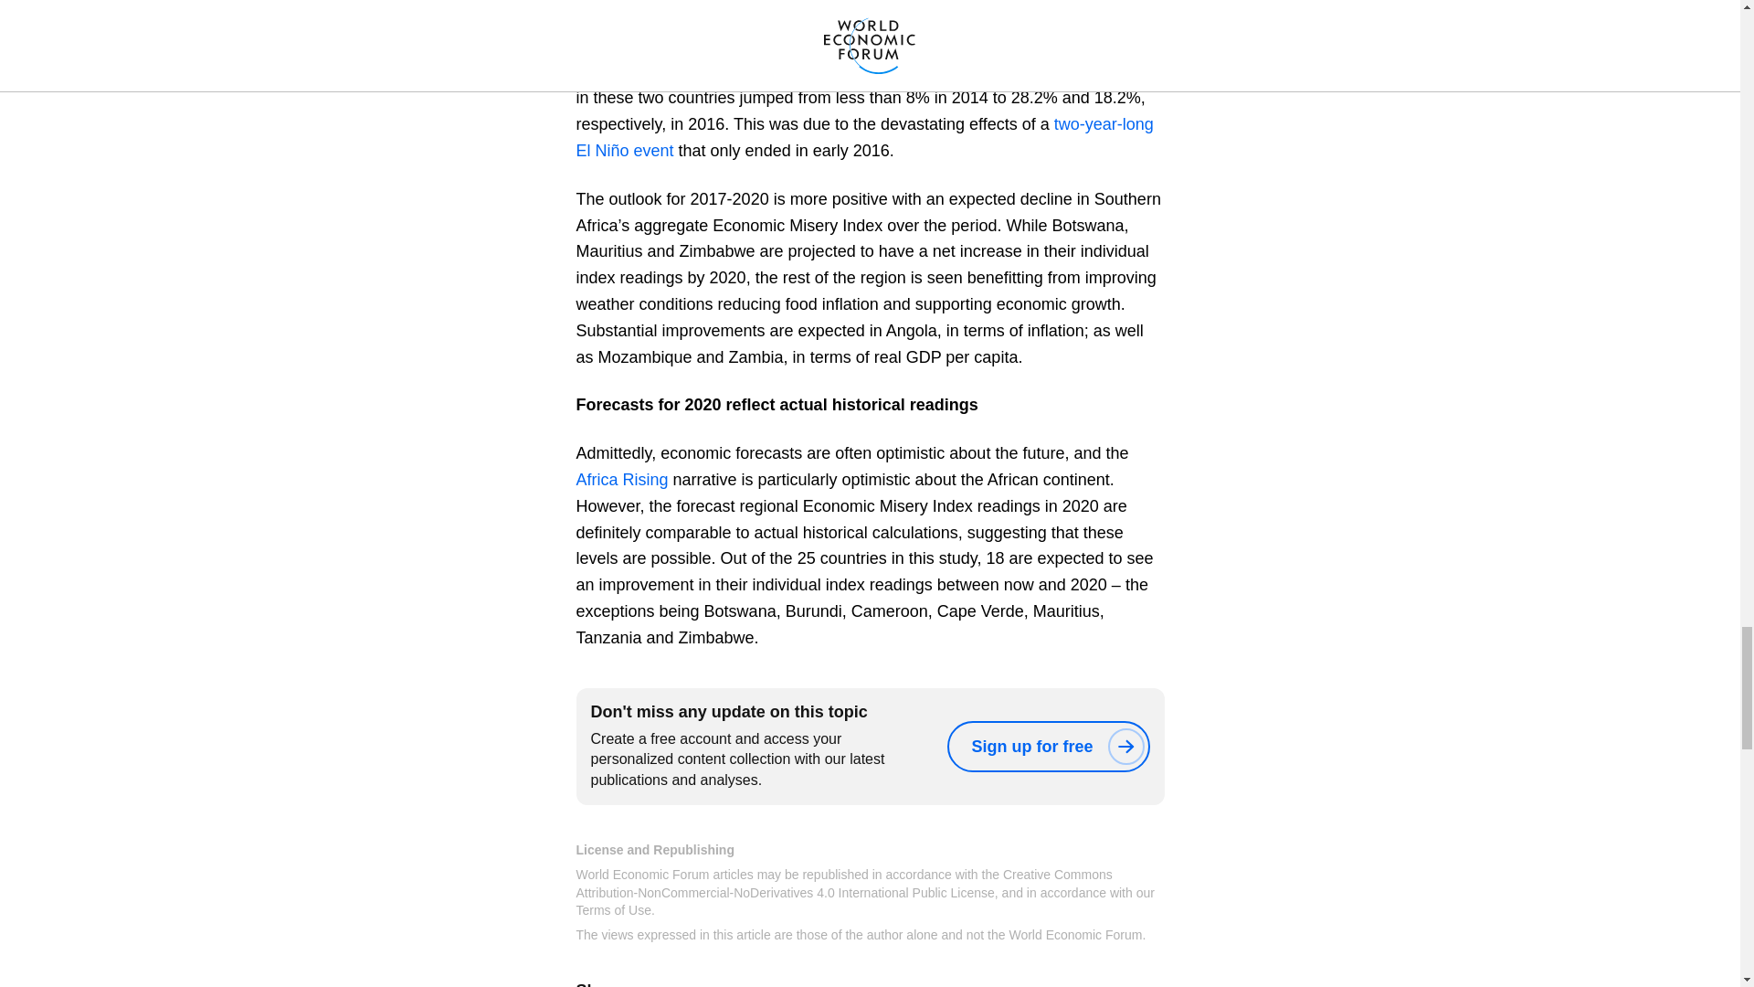 Image resolution: width=1754 pixels, height=987 pixels. I want to click on Africa Rising, so click(621, 479).